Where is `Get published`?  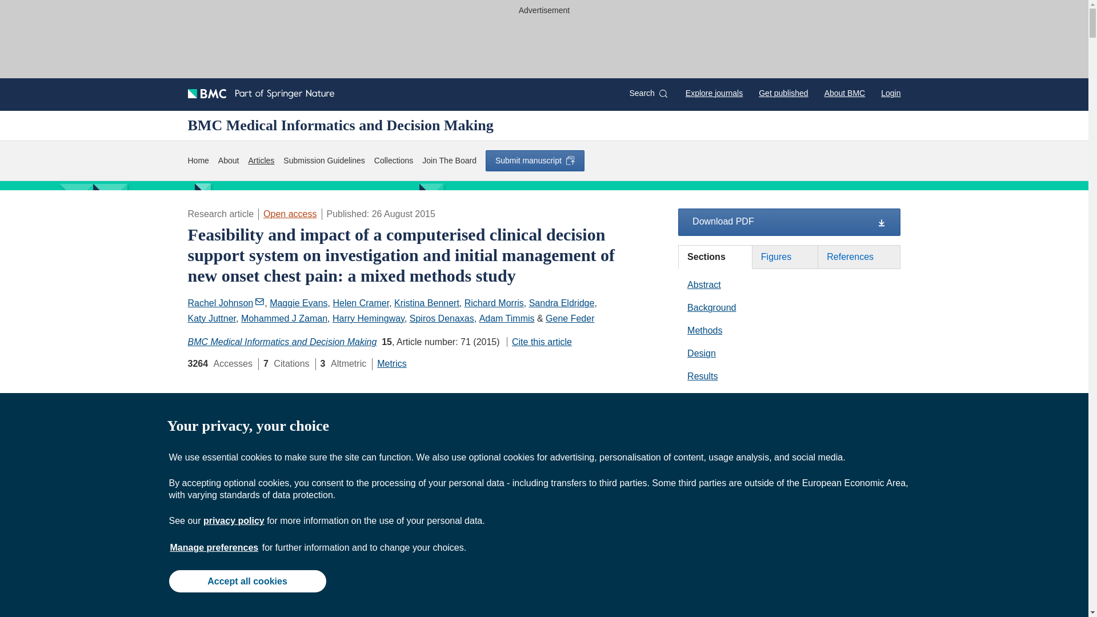 Get published is located at coordinates (783, 93).